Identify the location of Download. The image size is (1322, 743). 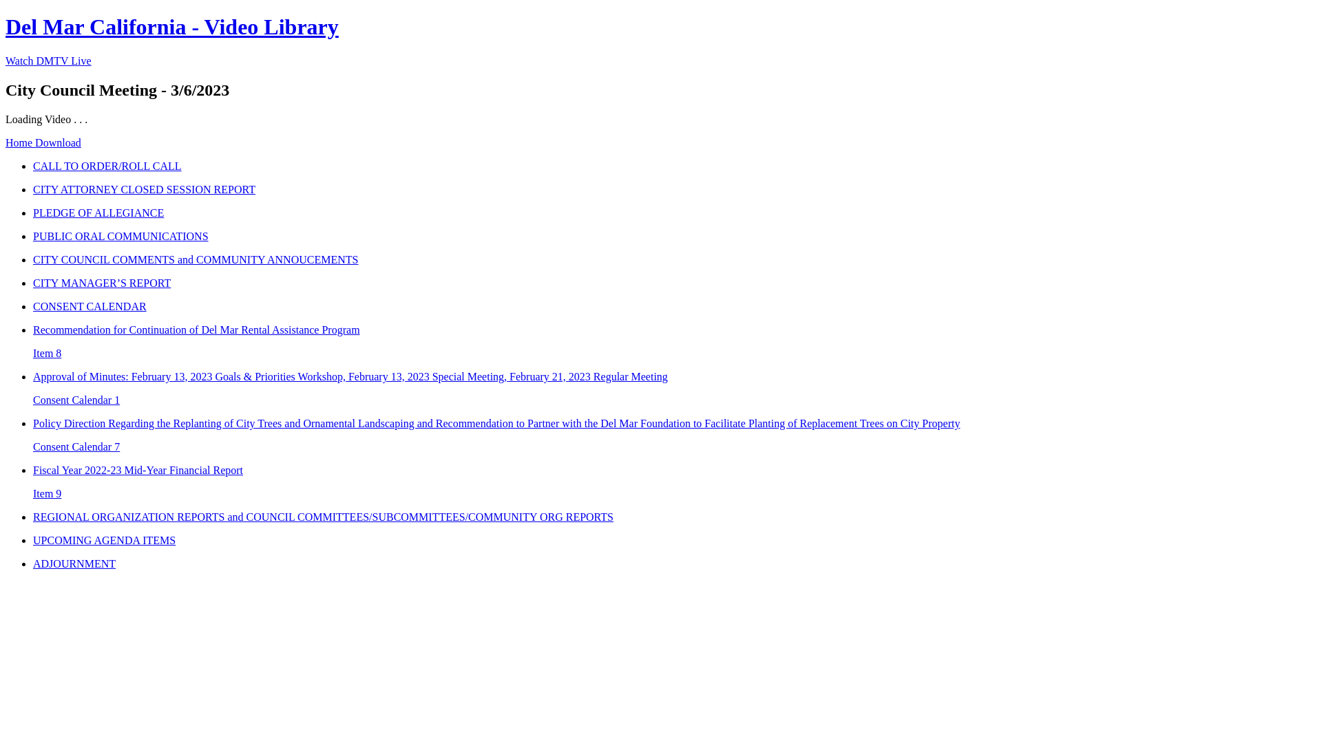
(58, 143).